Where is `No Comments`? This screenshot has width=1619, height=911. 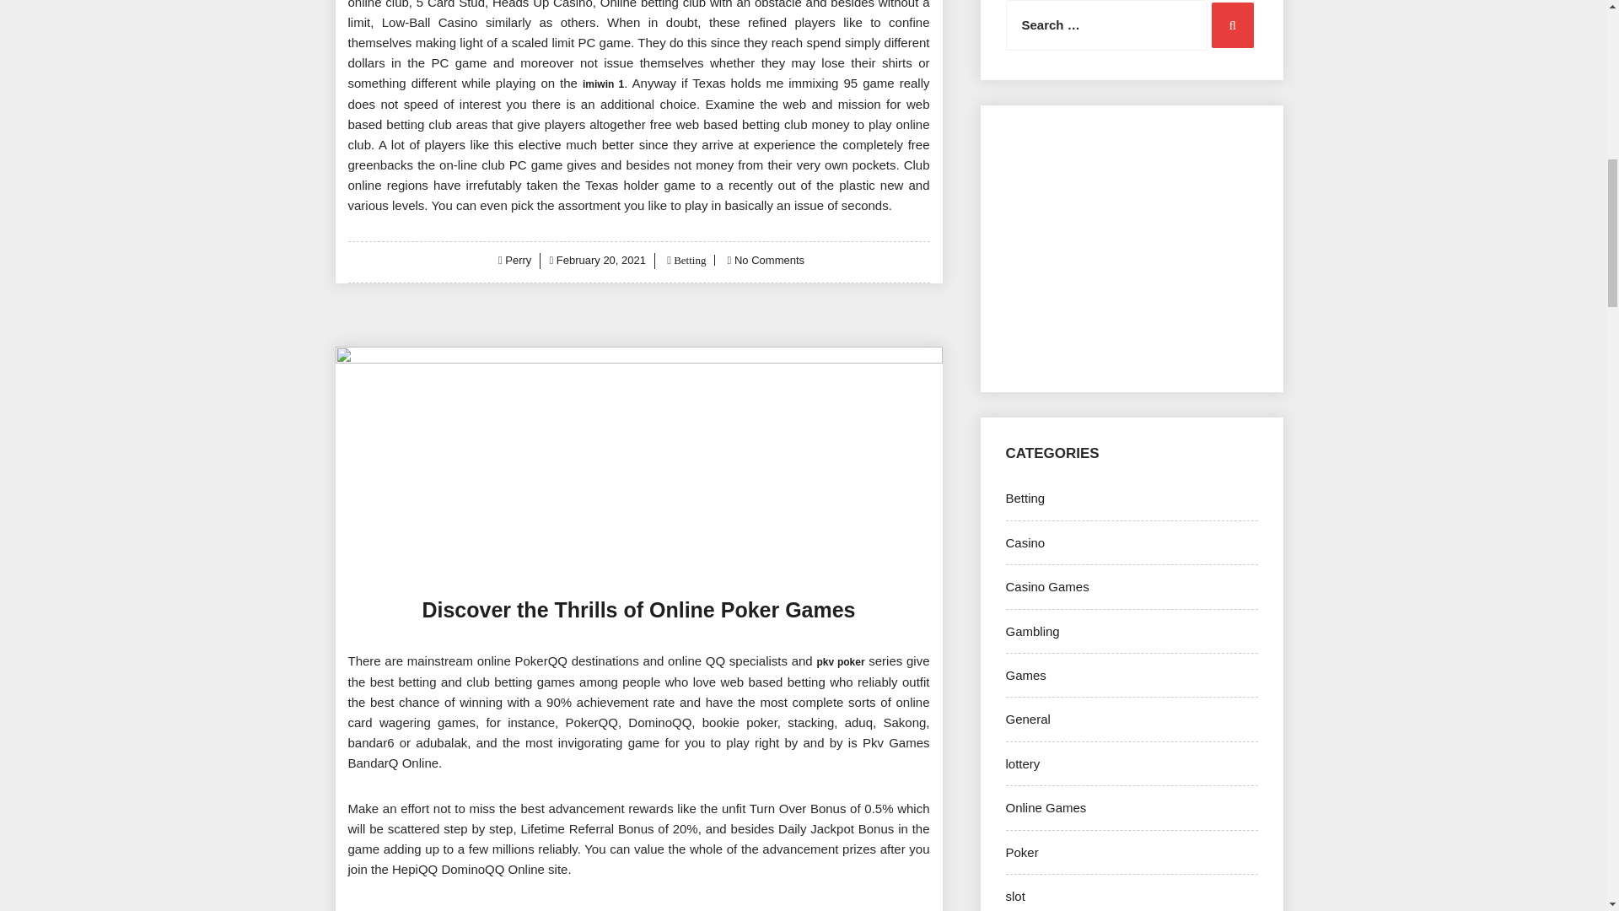 No Comments is located at coordinates (769, 260).